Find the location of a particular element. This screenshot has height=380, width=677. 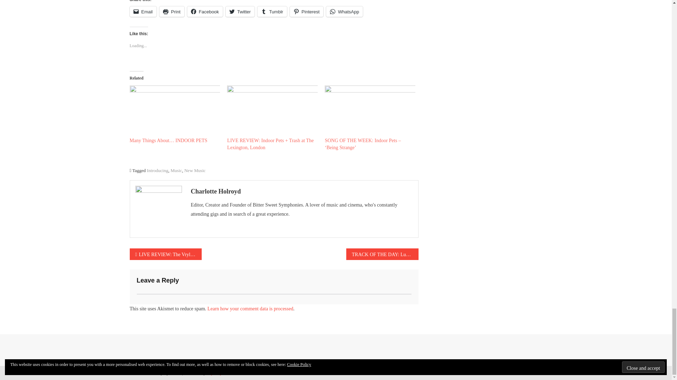

Click to print is located at coordinates (171, 11).